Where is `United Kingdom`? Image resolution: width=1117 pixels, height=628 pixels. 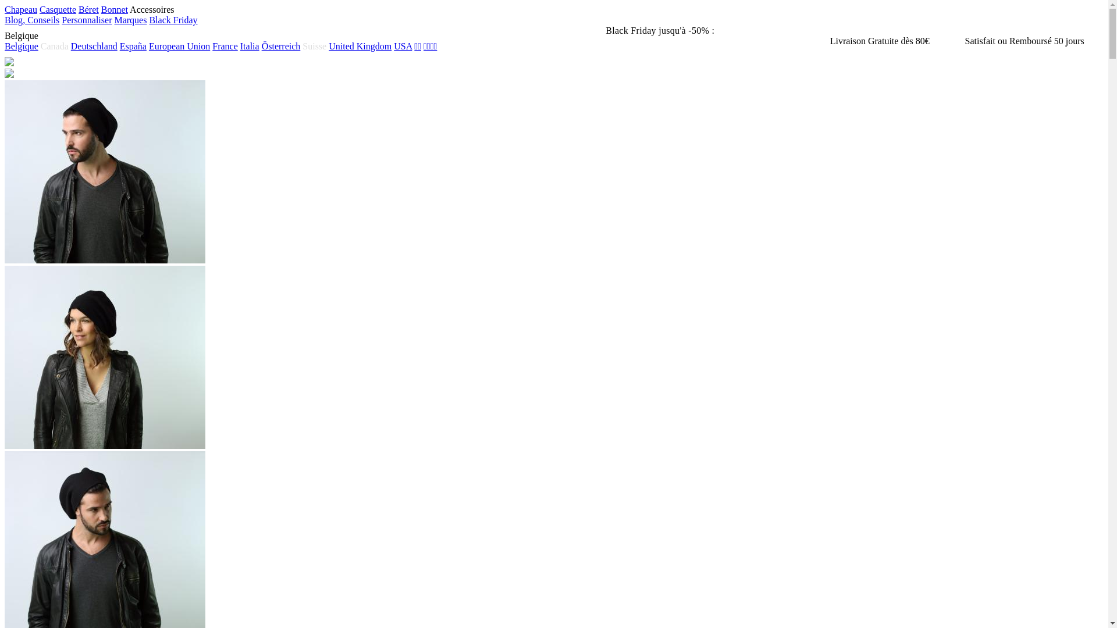 United Kingdom is located at coordinates (360, 47).